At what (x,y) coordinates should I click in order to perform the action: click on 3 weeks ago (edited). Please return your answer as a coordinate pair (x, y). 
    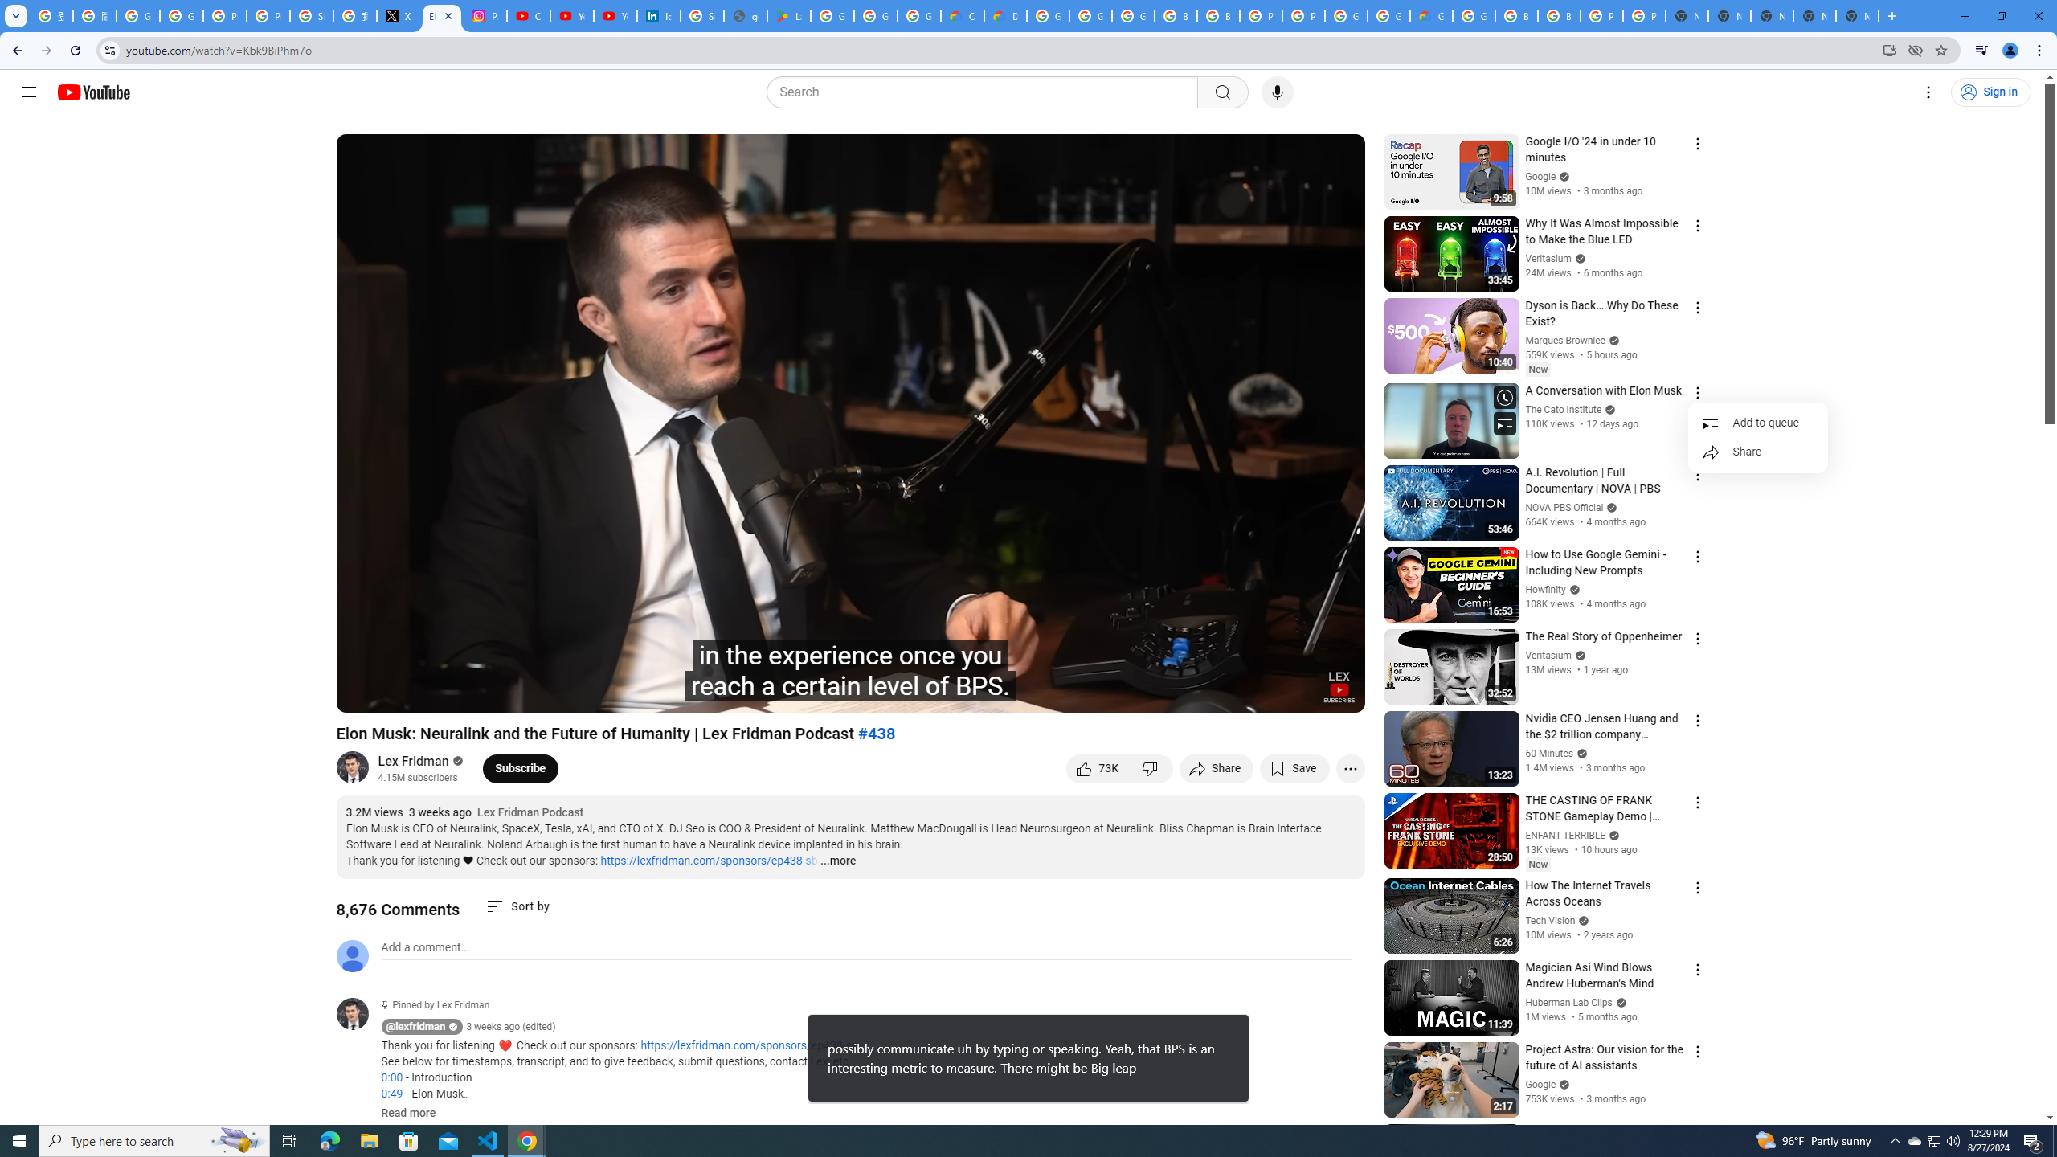
    Looking at the image, I should click on (511, 1027).